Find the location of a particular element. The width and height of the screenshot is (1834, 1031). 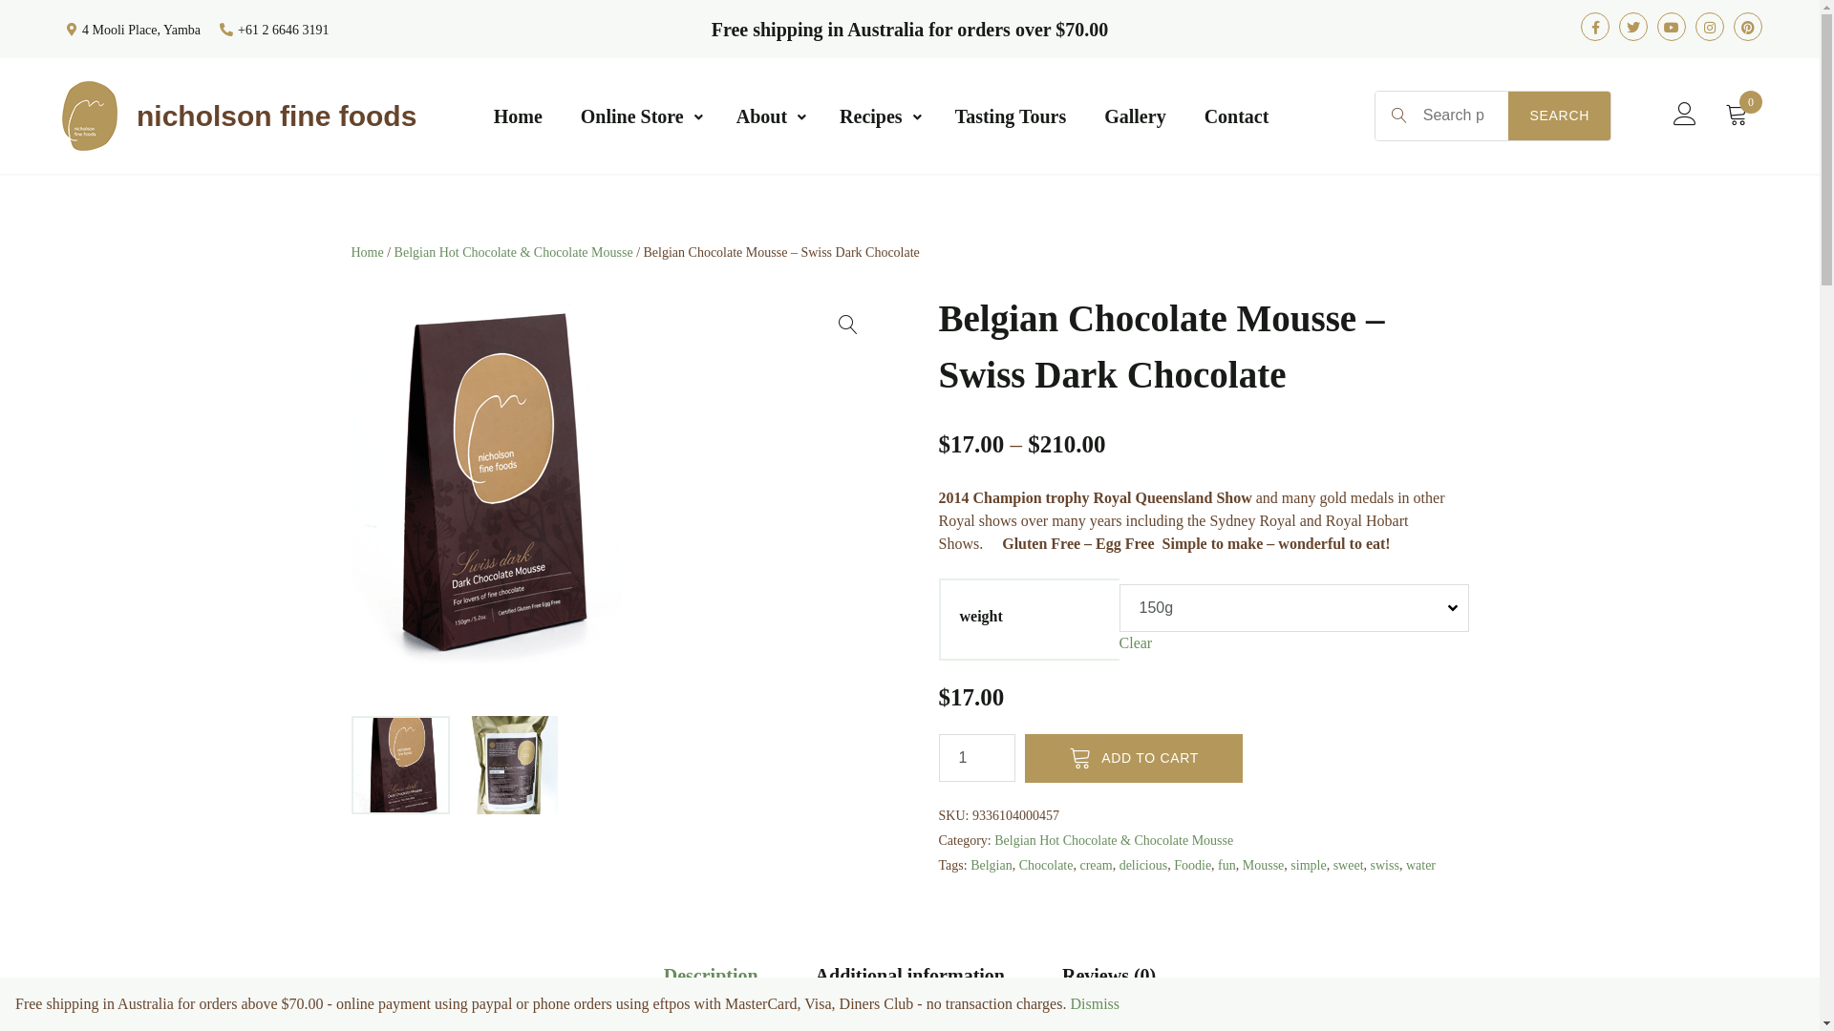

Reviews (0) is located at coordinates (1109, 976).